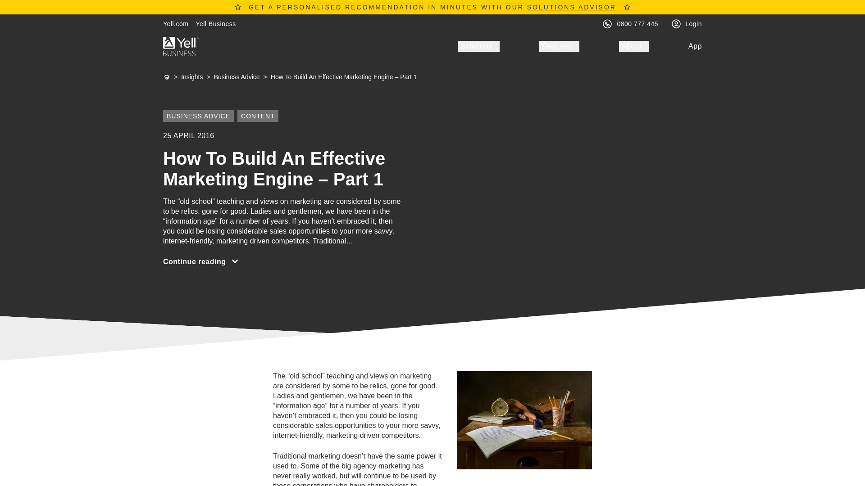 This screenshot has width=865, height=486. What do you see at coordinates (559, 46) in the screenshot?
I see `Features` at bounding box center [559, 46].